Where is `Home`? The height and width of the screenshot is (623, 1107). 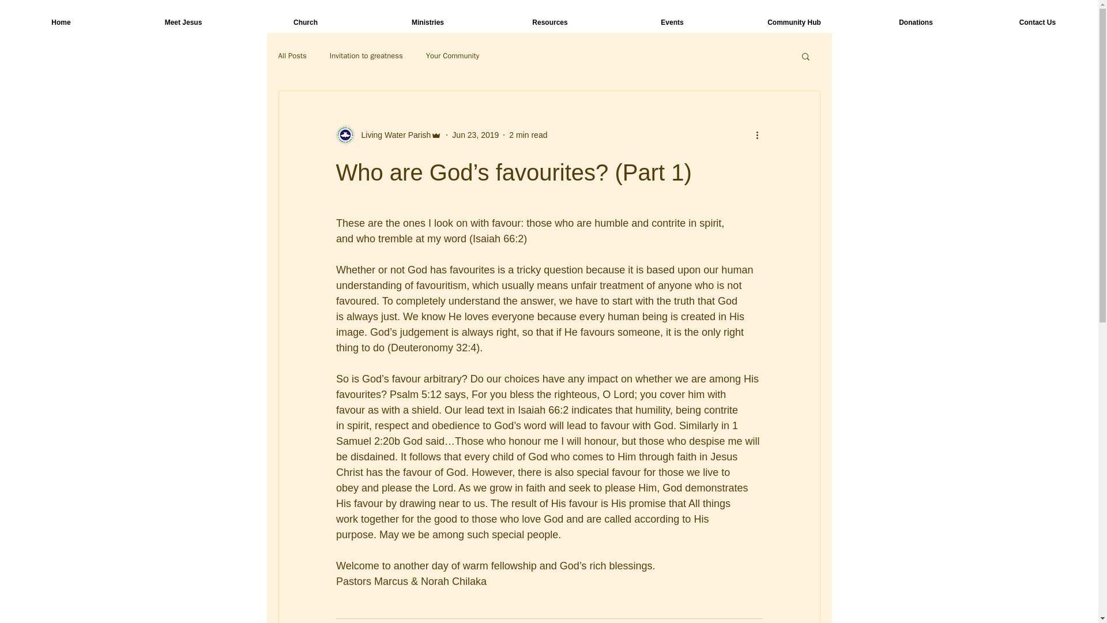 Home is located at coordinates (61, 22).